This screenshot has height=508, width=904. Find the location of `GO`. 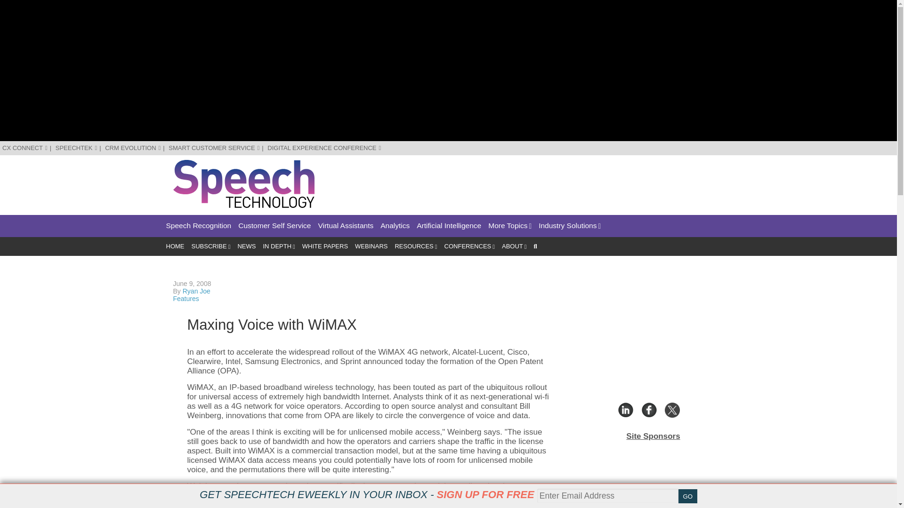

GO is located at coordinates (687, 496).